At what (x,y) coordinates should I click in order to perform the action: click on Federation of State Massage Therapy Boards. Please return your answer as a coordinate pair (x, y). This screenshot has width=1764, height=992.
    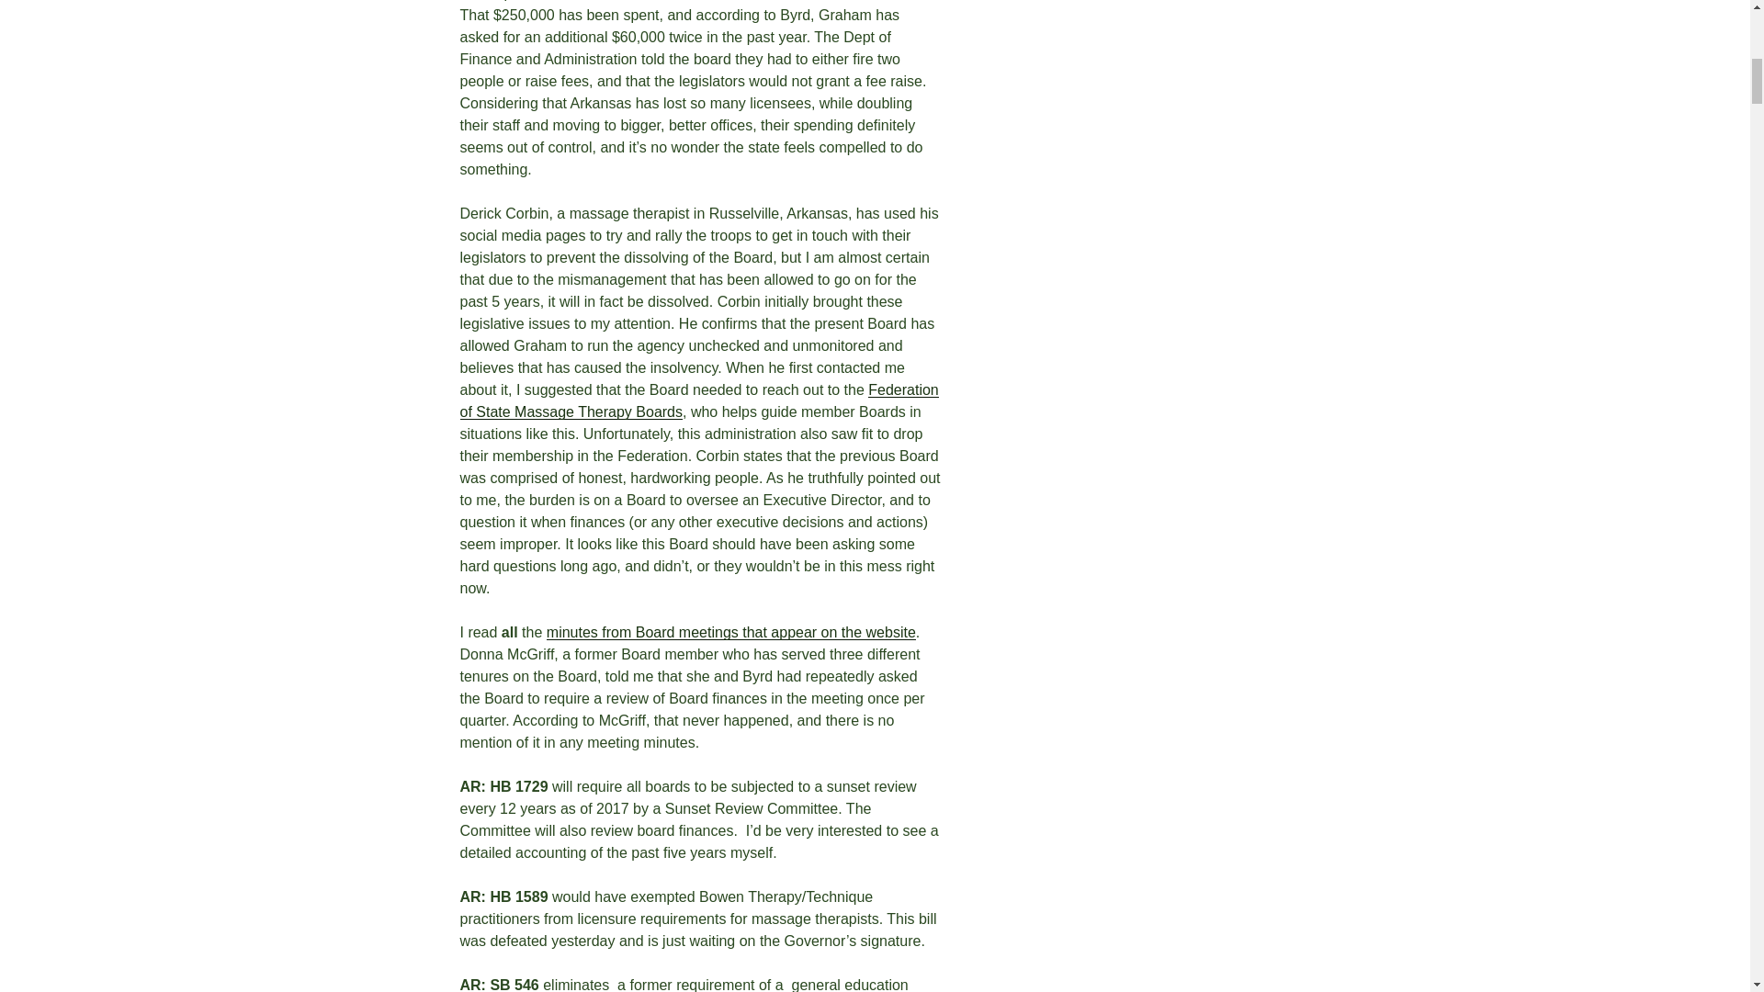
    Looking at the image, I should click on (698, 400).